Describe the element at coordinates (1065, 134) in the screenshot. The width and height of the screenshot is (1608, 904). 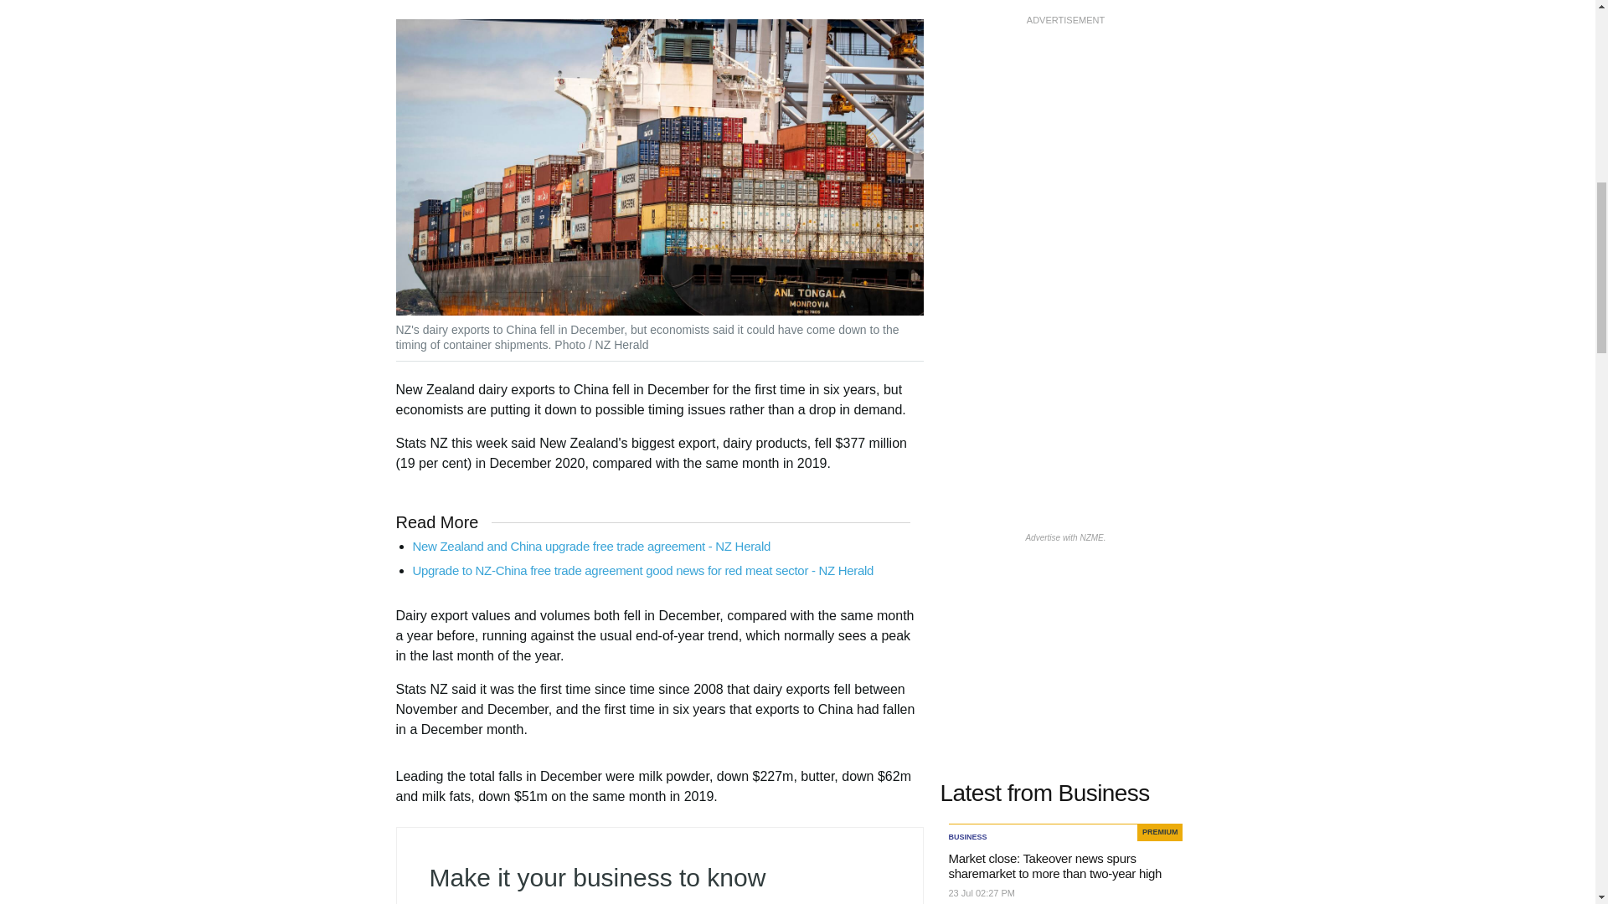
I see `3rd party ad content` at that location.